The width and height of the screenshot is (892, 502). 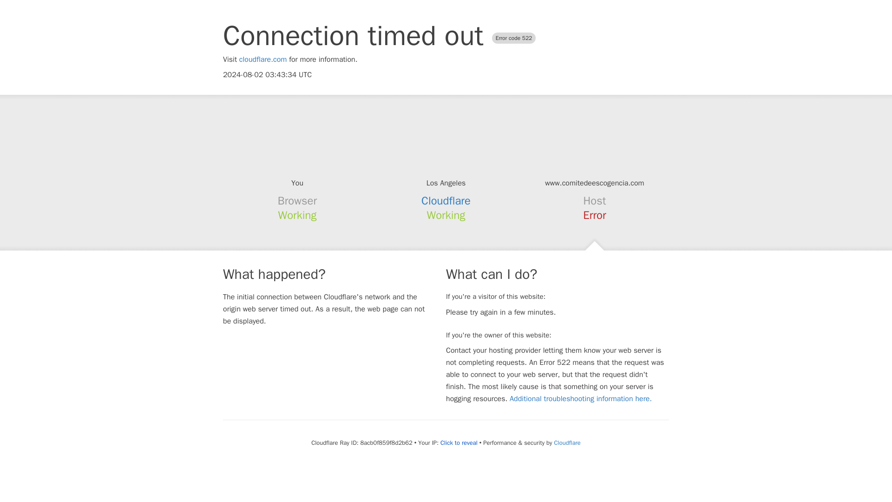 I want to click on Click to reveal, so click(x=459, y=443).